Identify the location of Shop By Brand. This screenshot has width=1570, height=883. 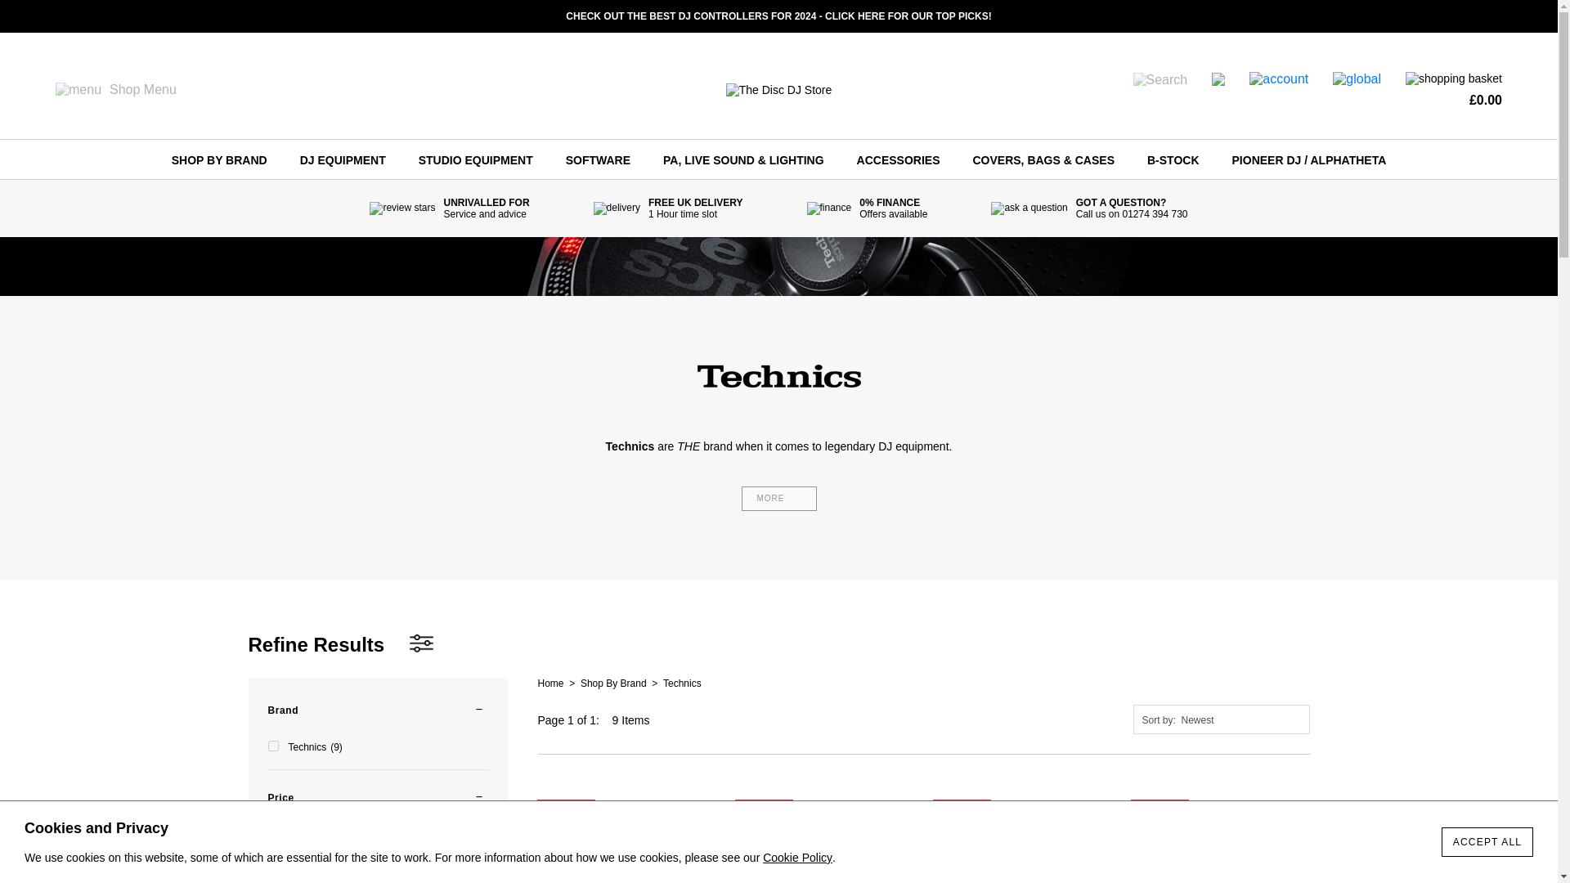
(613, 683).